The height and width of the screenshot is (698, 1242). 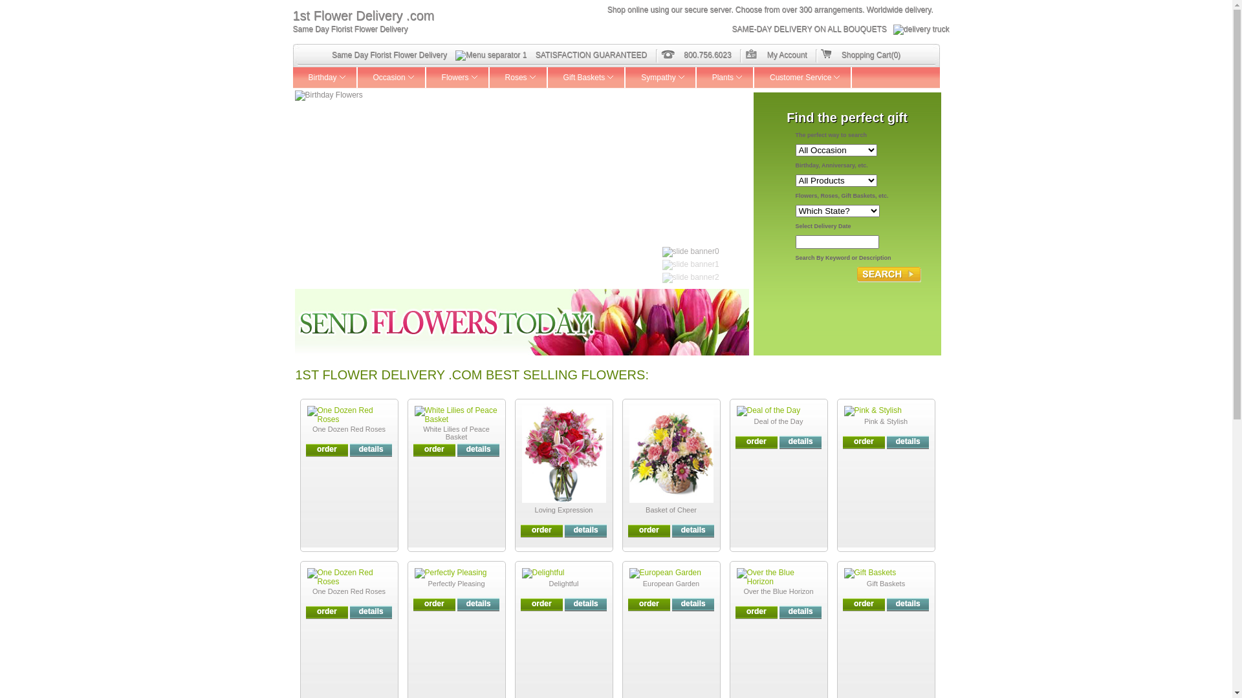 What do you see at coordinates (671, 584) in the screenshot?
I see `European Garden` at bounding box center [671, 584].